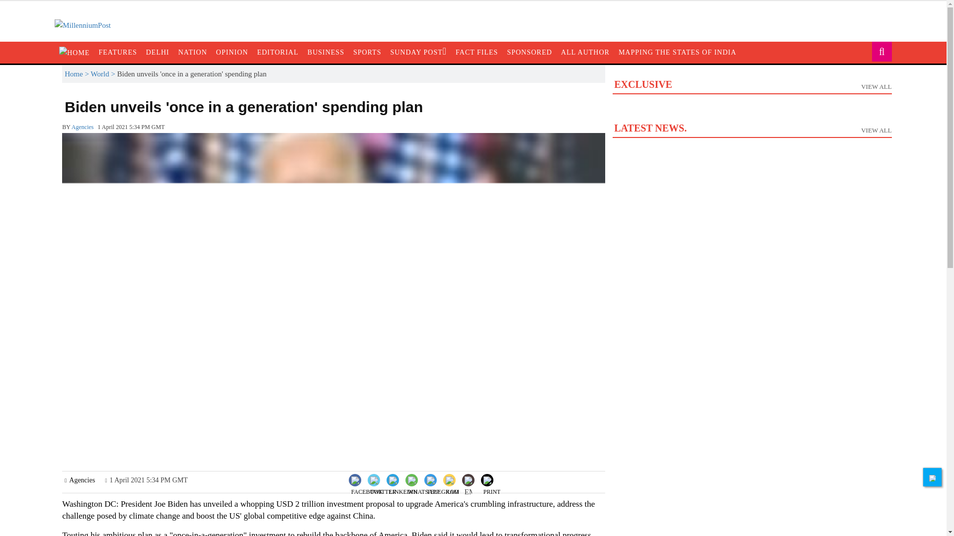 The height and width of the screenshot is (536, 954). I want to click on telegram, so click(442, 487).